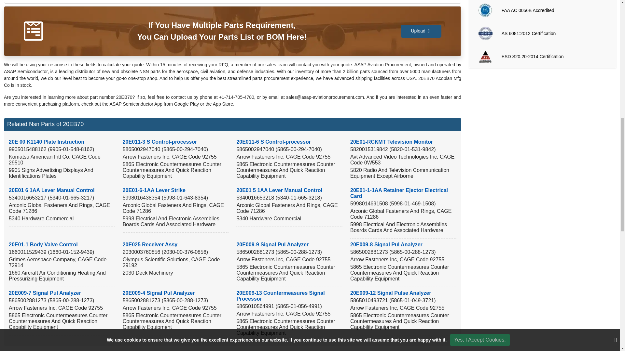 Image resolution: width=625 pixels, height=351 pixels. I want to click on 20E01 5 1AA Lever Manual Control, so click(279, 190).